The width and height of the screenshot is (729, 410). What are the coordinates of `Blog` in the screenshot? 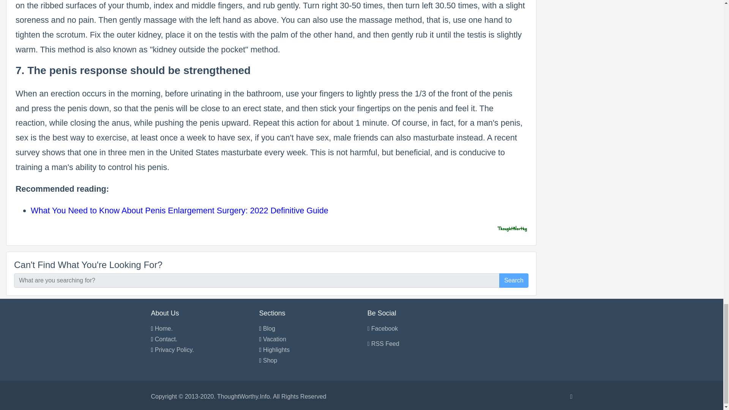 It's located at (269, 328).